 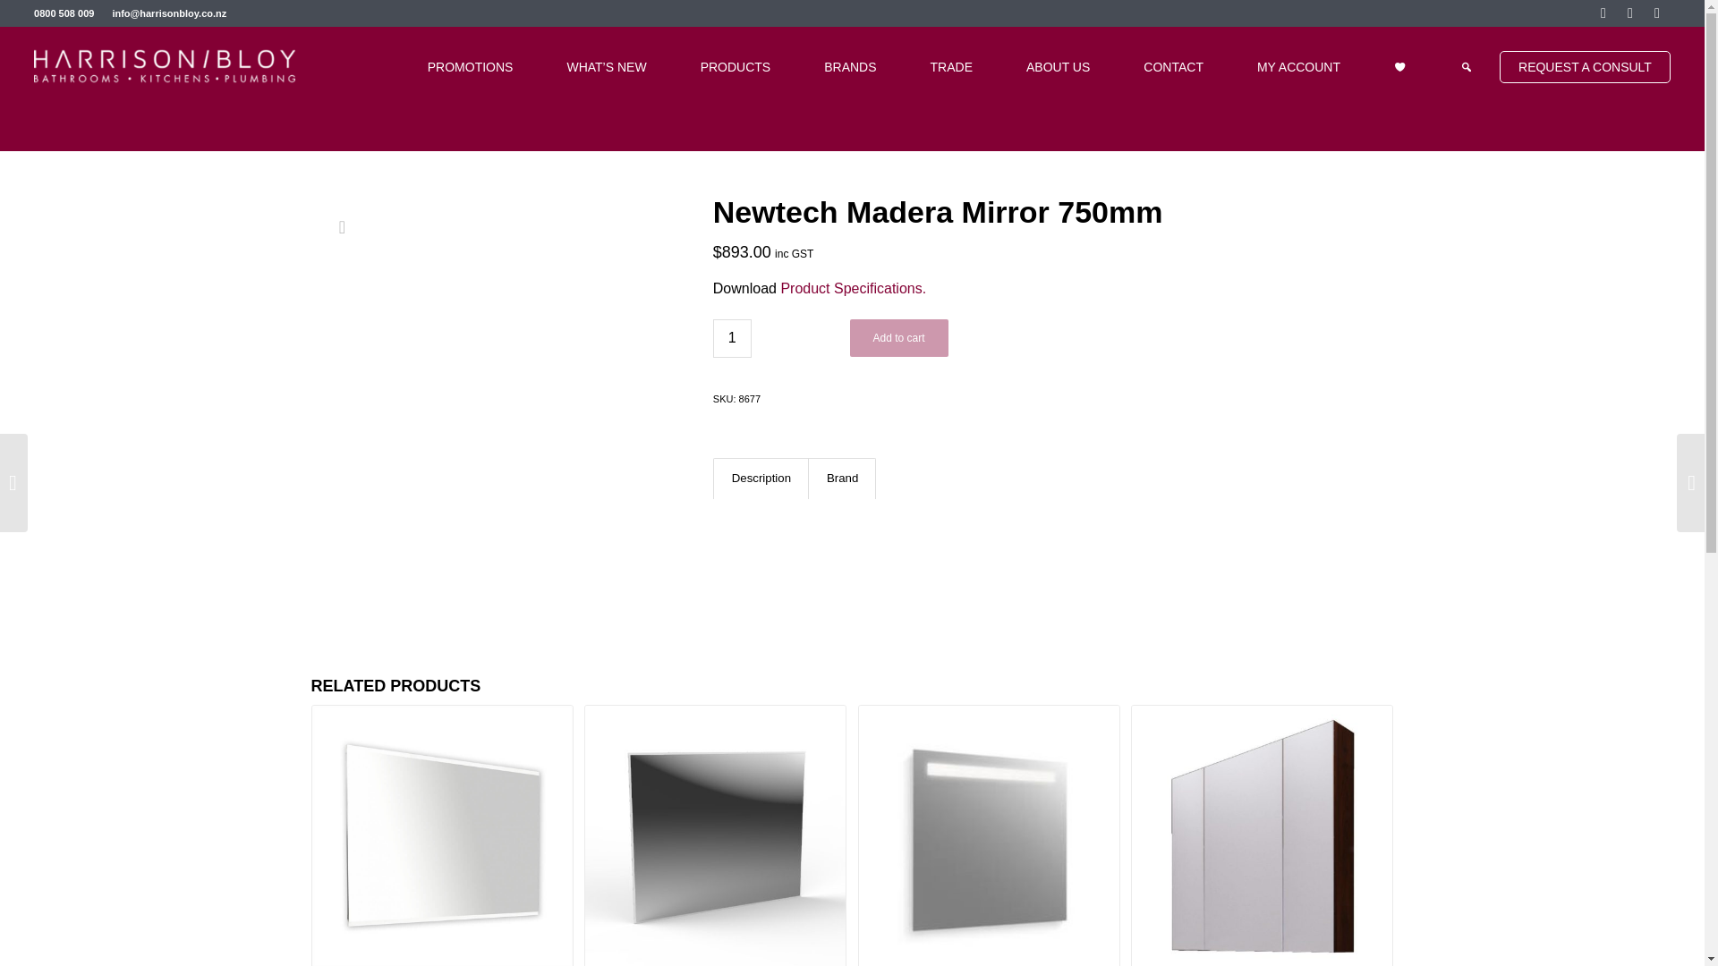 I want to click on LinkedIn, so click(x=1657, y=13).